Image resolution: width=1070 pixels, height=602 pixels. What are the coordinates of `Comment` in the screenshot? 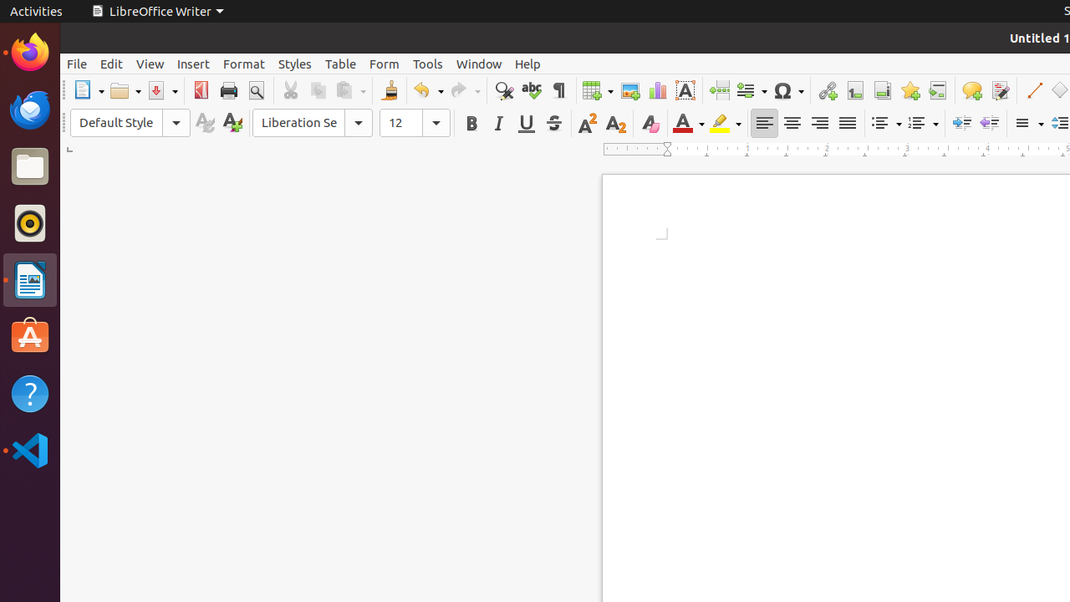 It's located at (971, 90).